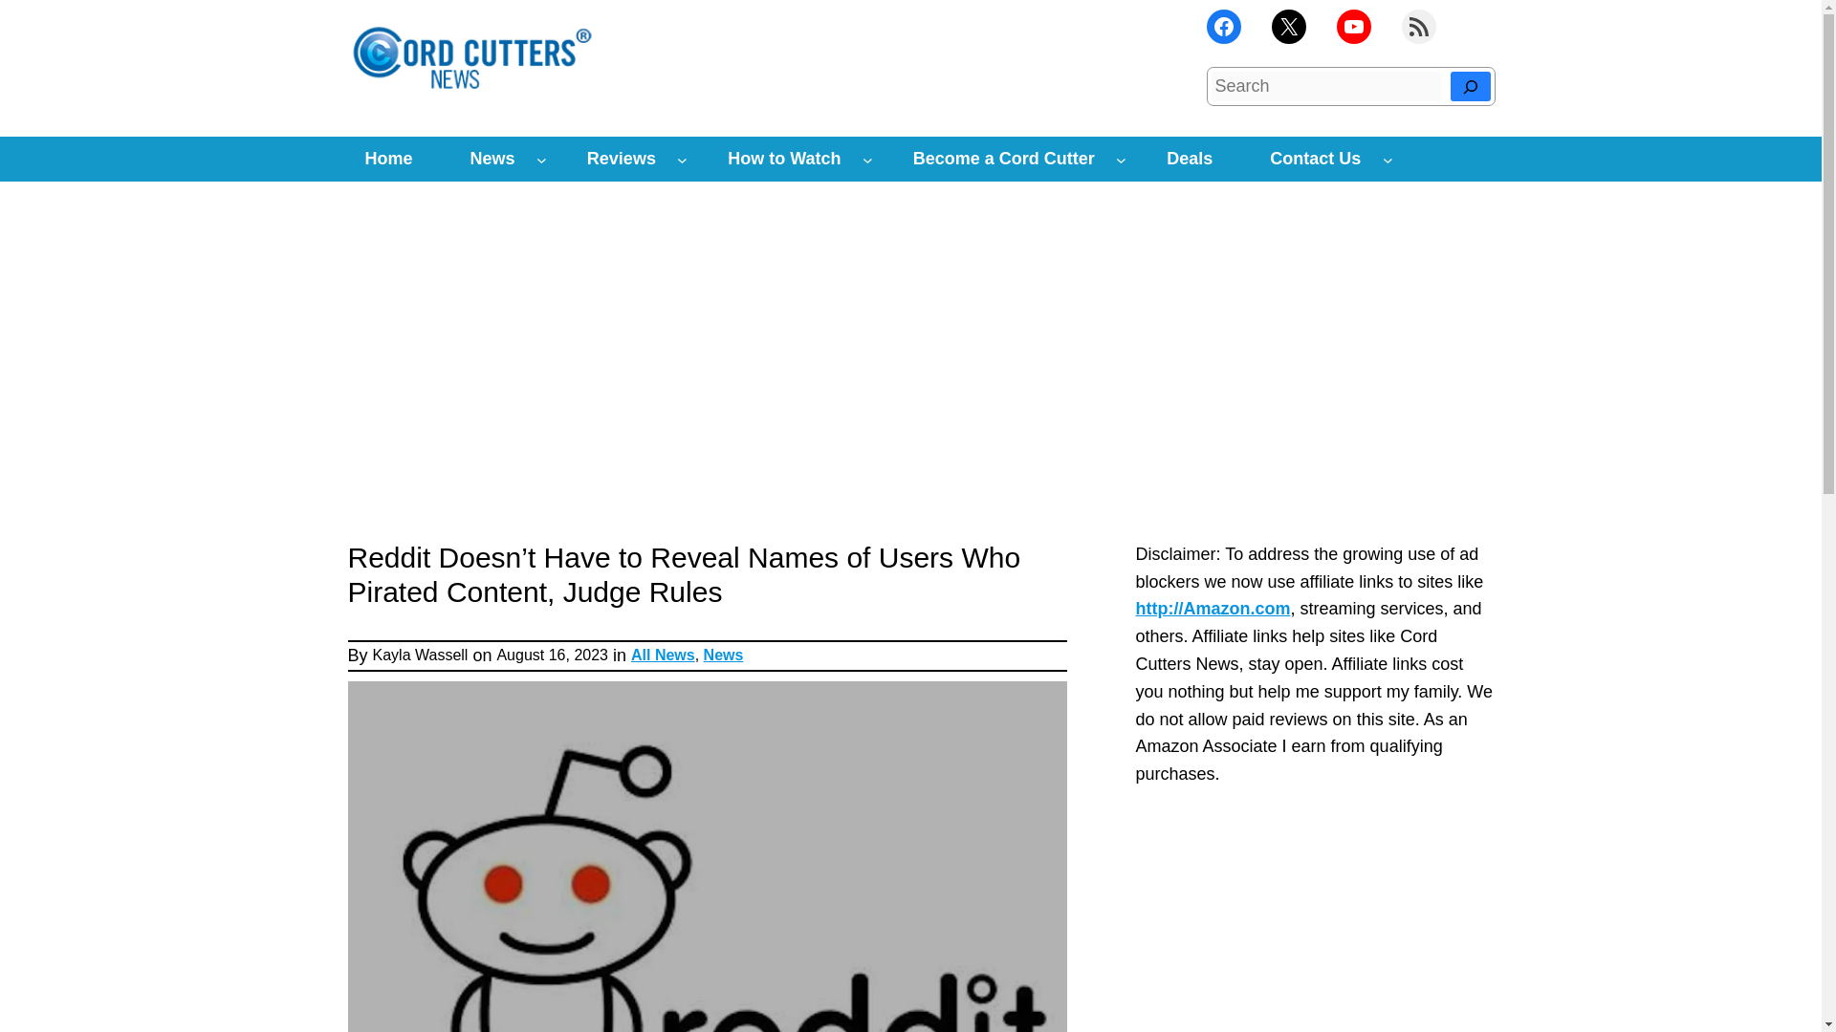 This screenshot has width=1836, height=1032. Describe the element at coordinates (1419, 27) in the screenshot. I see `RSS Feed` at that location.